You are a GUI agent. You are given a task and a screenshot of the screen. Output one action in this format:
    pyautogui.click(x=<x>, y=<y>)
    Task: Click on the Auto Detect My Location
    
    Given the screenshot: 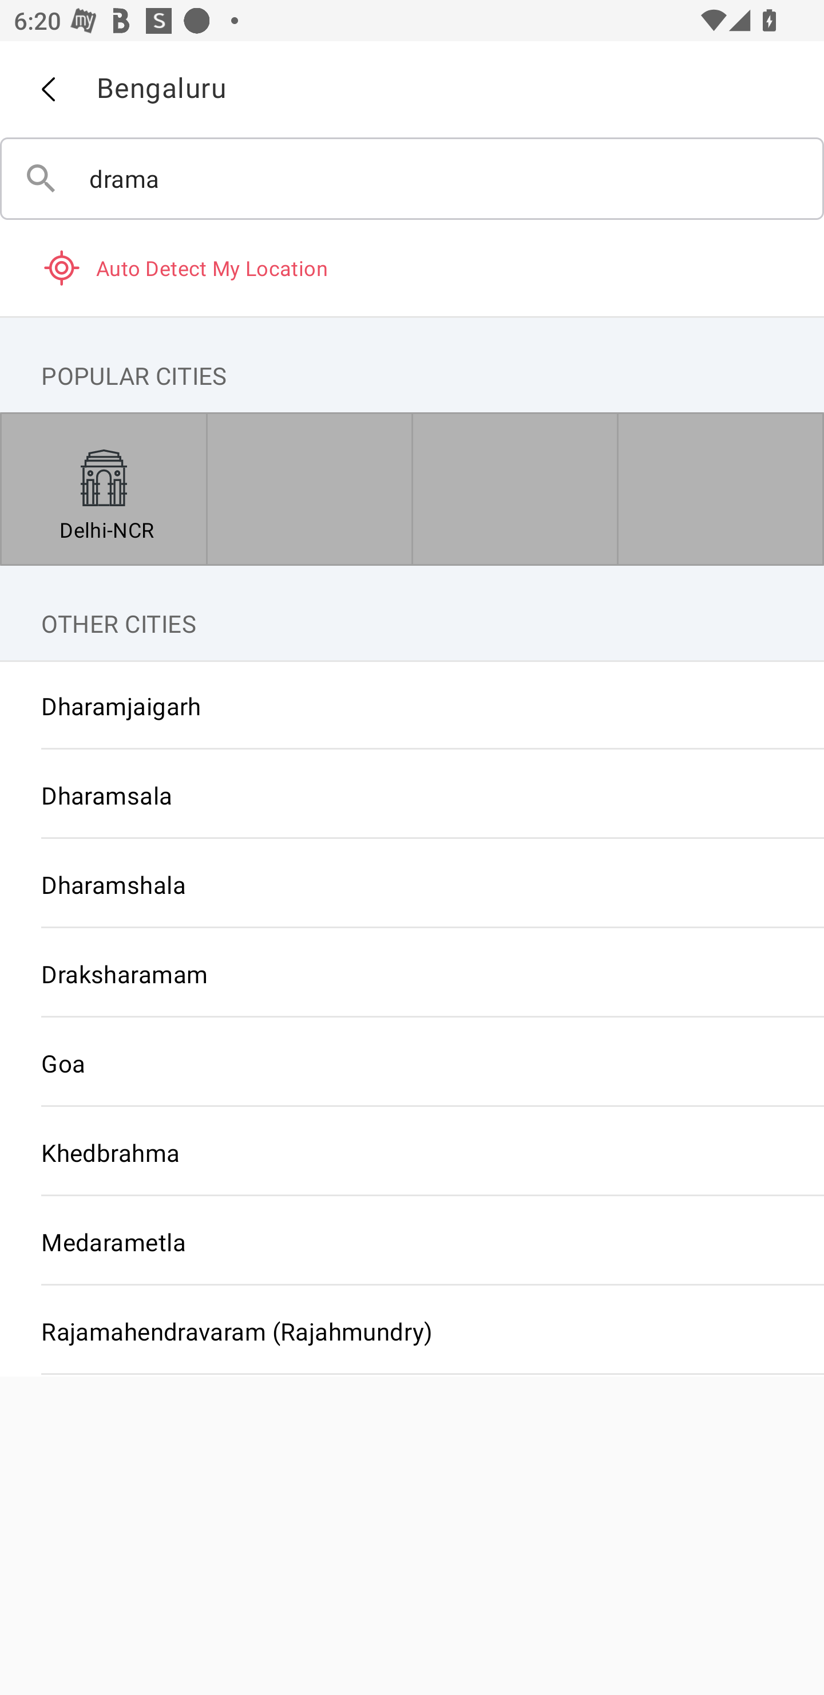 What is the action you would take?
    pyautogui.click(x=412, y=267)
    